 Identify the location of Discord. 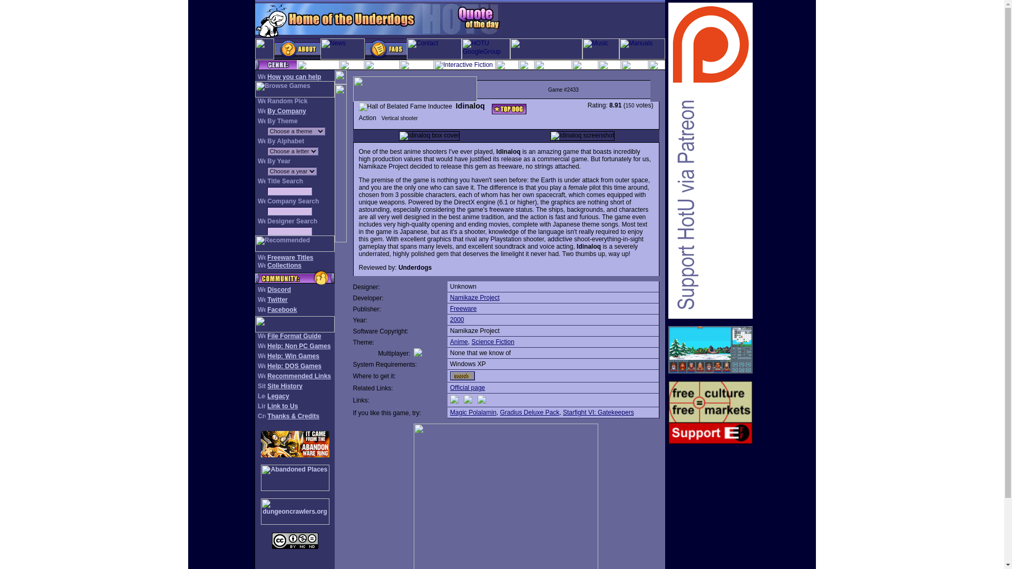
(279, 290).